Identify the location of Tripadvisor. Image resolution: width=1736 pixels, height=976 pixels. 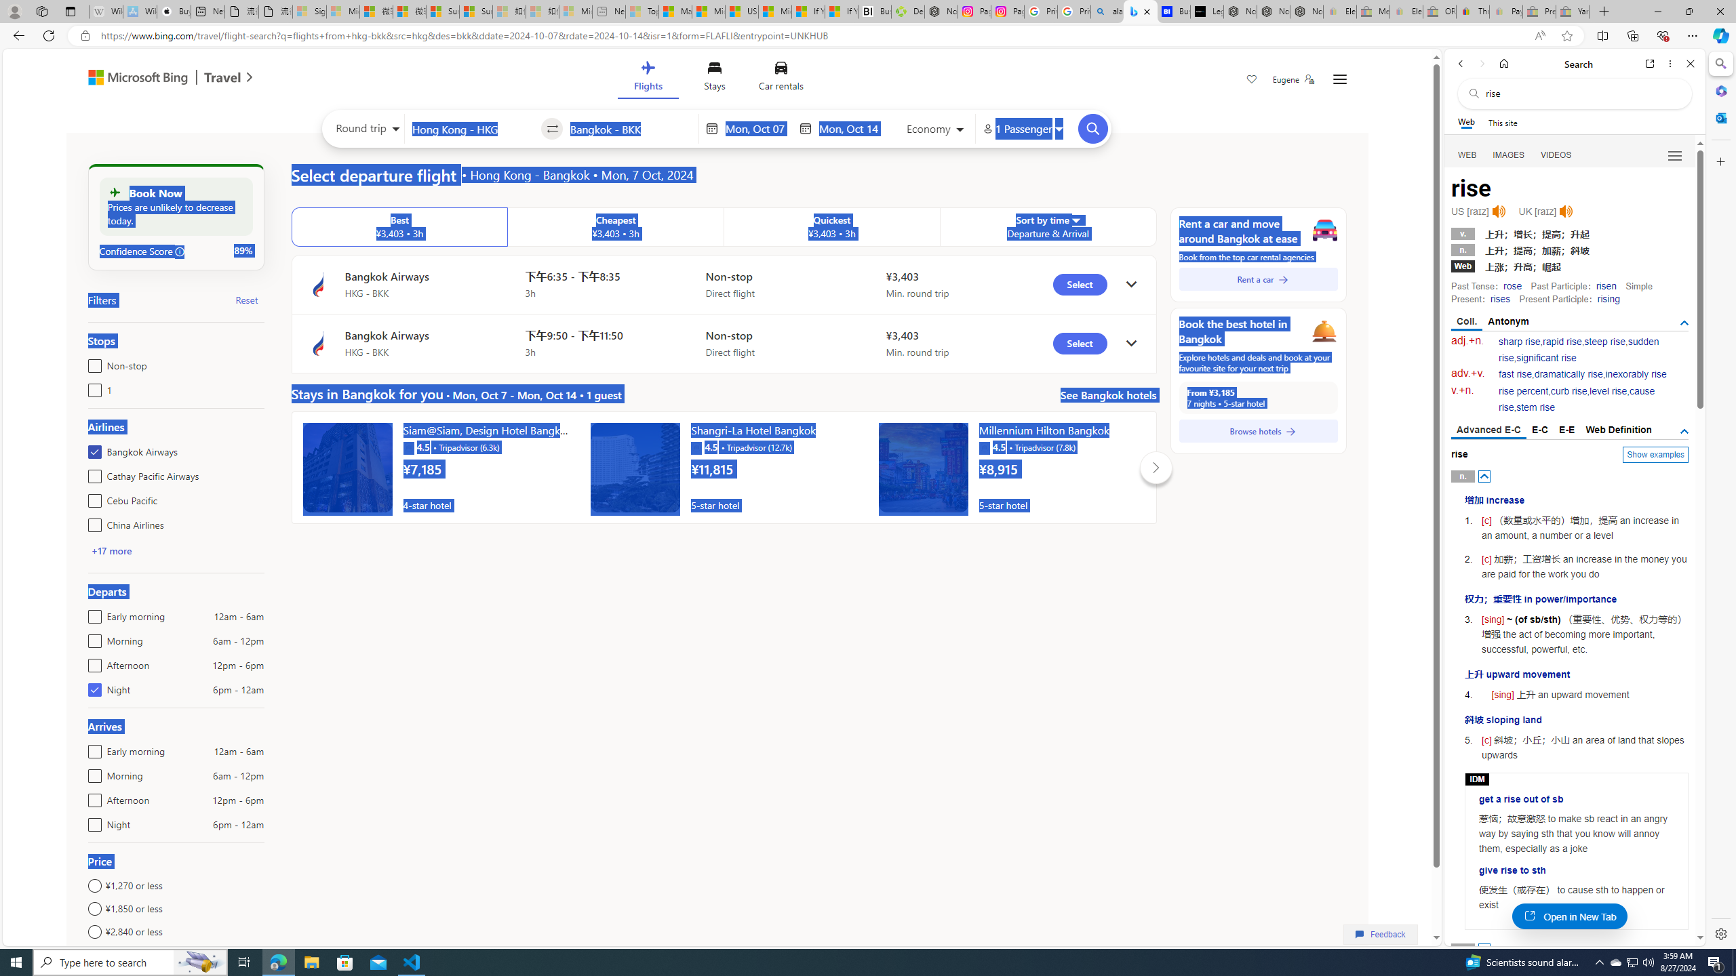
(984, 447).